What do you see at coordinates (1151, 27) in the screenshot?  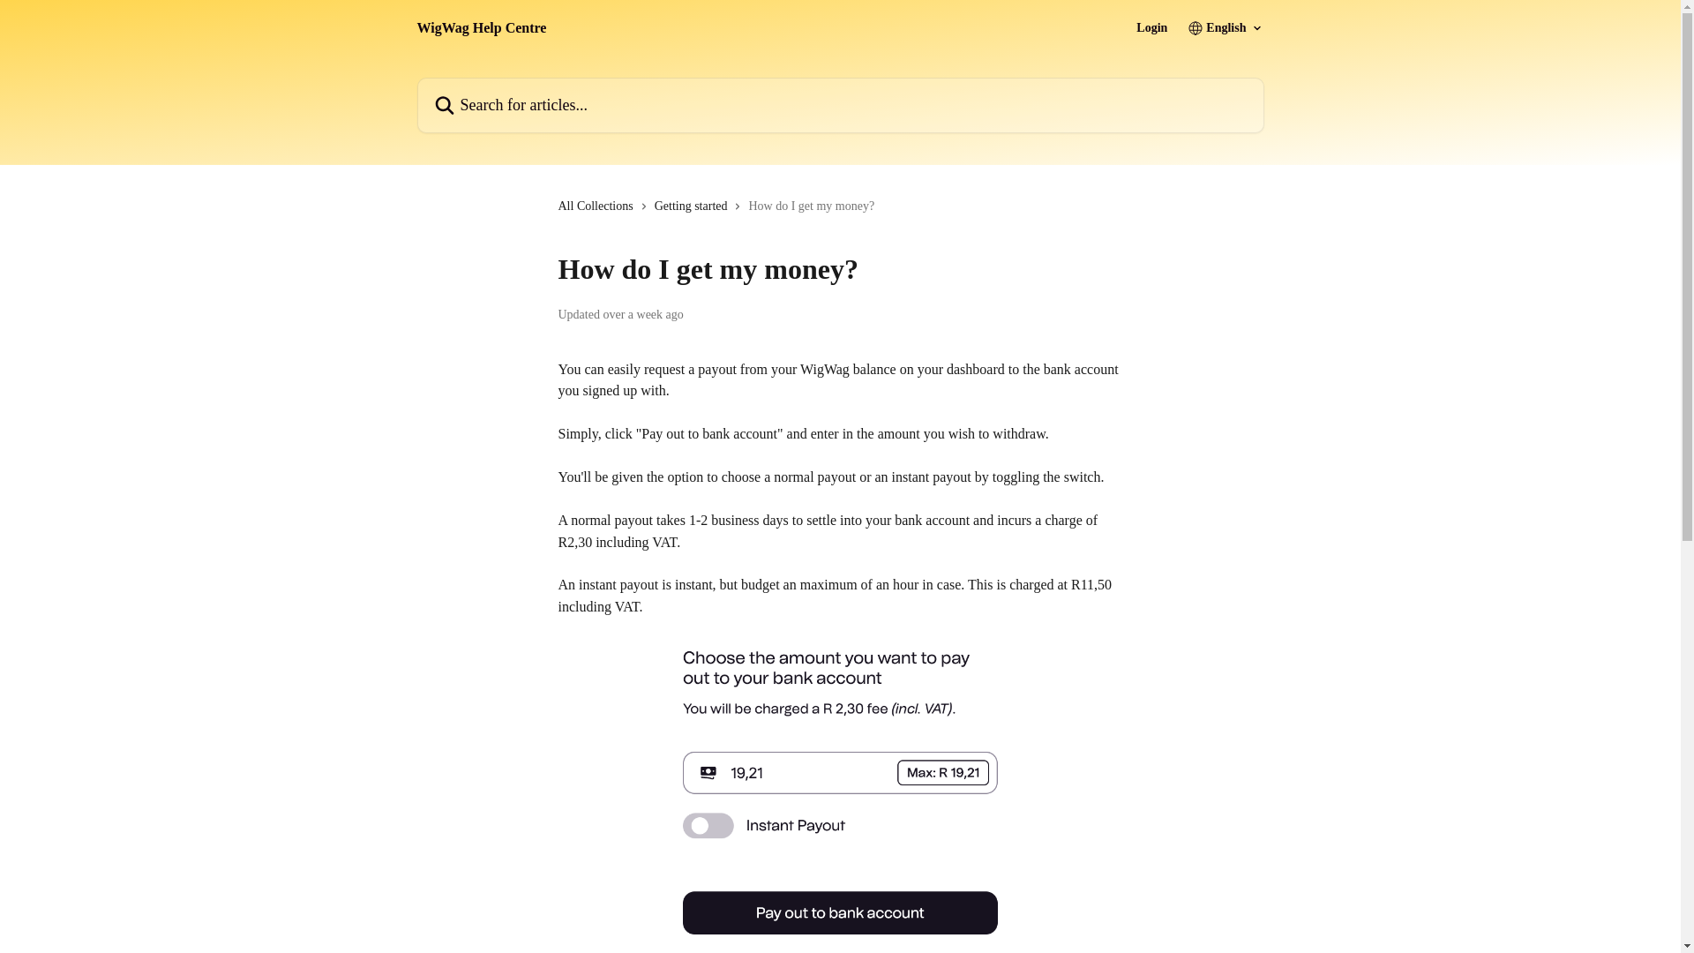 I see `Login` at bounding box center [1151, 27].